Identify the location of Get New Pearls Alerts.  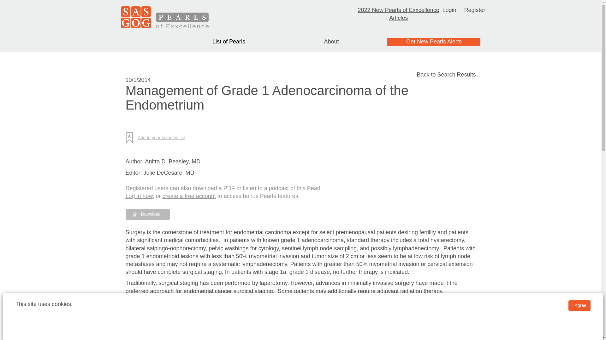
(434, 42).